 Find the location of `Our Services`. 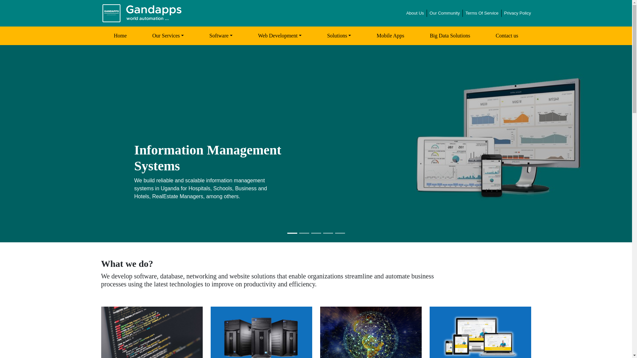

Our Services is located at coordinates (168, 36).